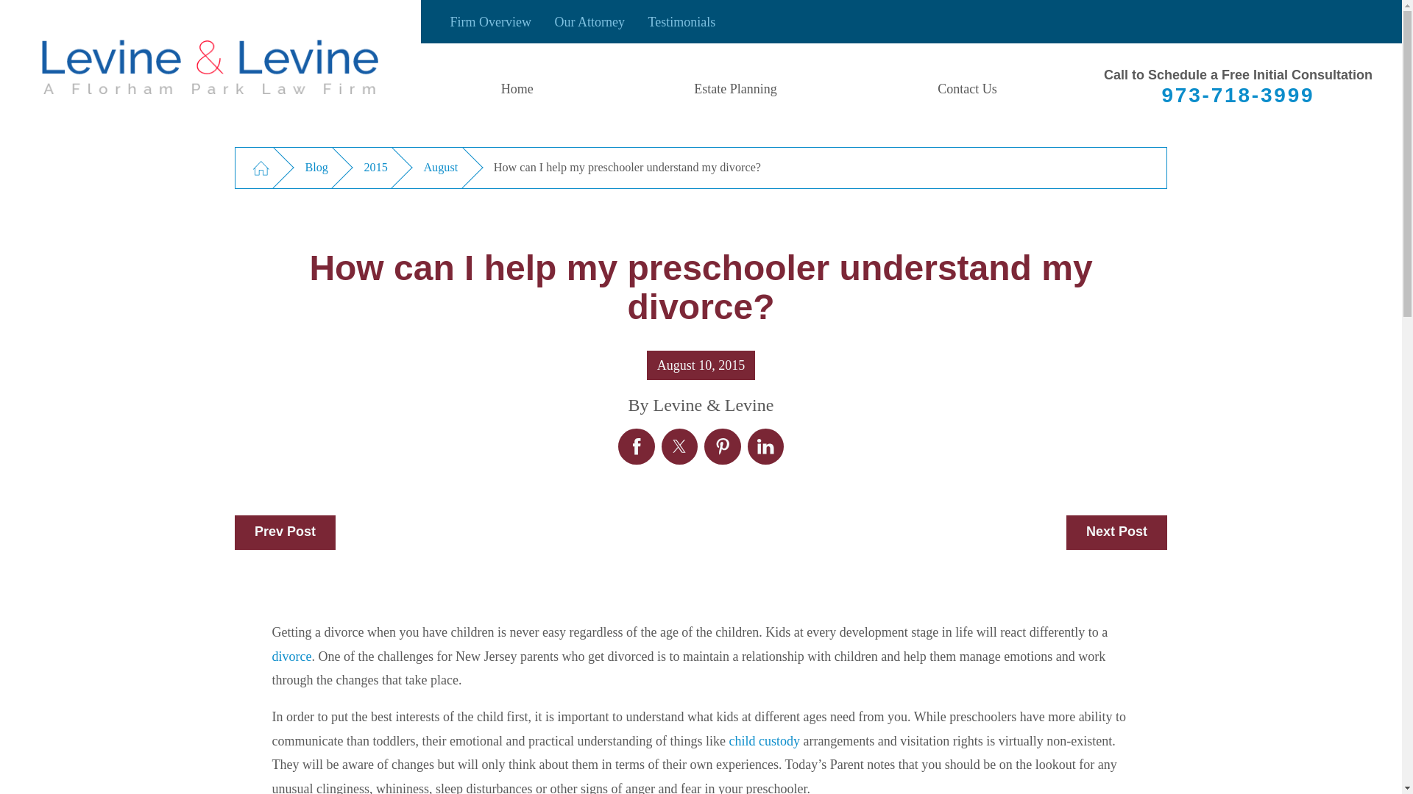  What do you see at coordinates (440, 168) in the screenshot?
I see `August` at bounding box center [440, 168].